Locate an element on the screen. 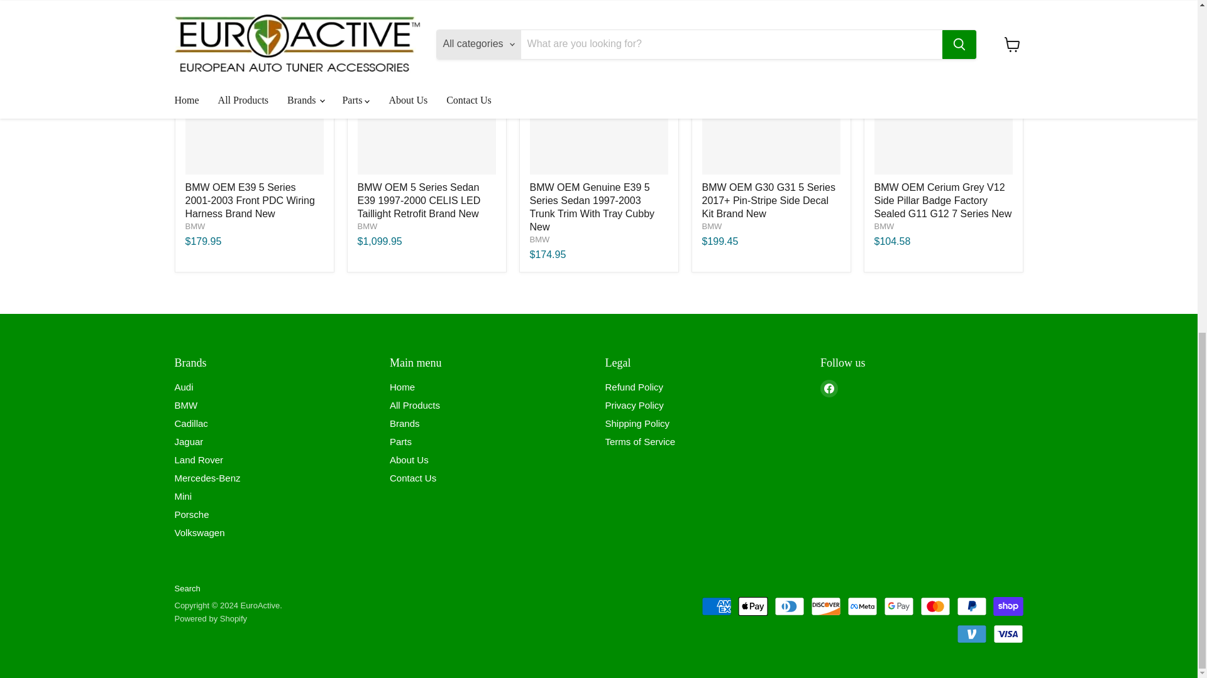 The width and height of the screenshot is (1207, 678). Diners Club is located at coordinates (790, 606).